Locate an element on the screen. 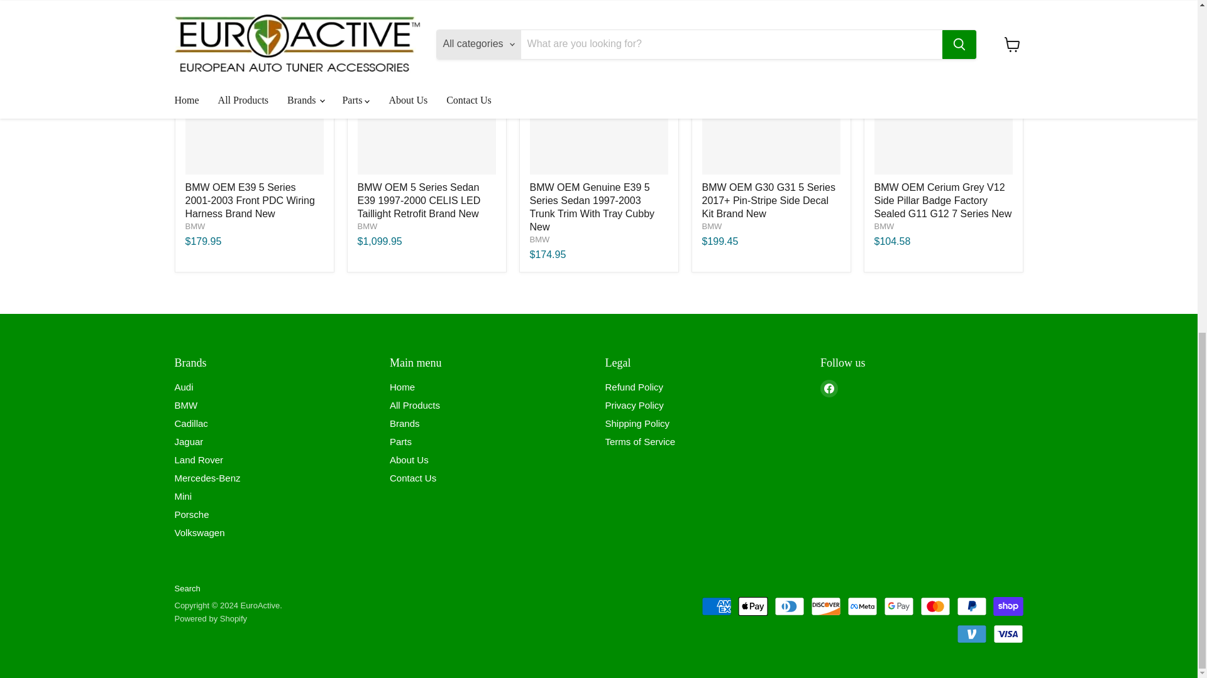 The width and height of the screenshot is (1207, 678). Diners Club is located at coordinates (790, 606).